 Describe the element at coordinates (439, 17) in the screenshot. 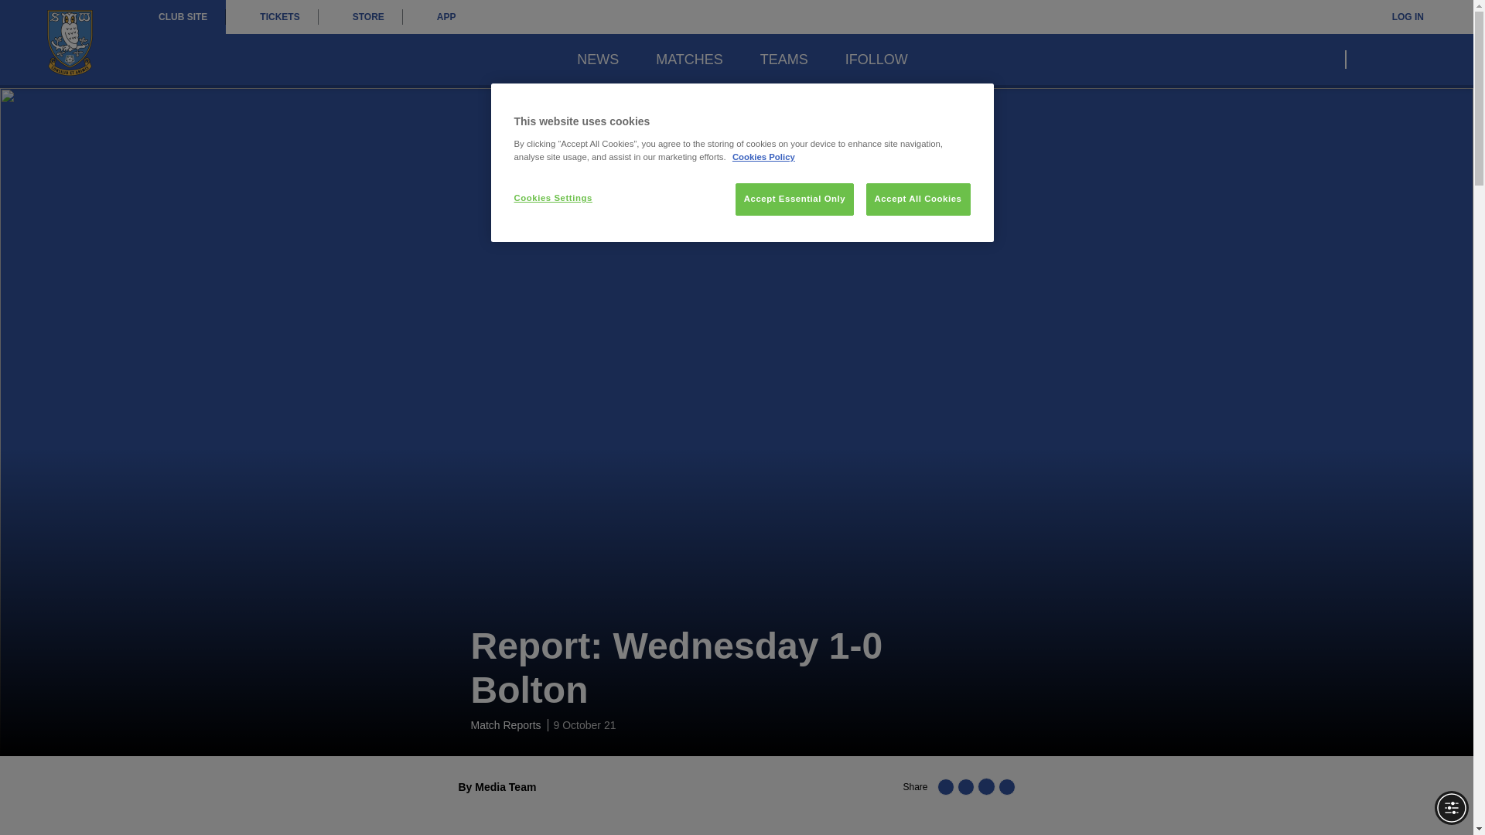

I see `APP` at that location.